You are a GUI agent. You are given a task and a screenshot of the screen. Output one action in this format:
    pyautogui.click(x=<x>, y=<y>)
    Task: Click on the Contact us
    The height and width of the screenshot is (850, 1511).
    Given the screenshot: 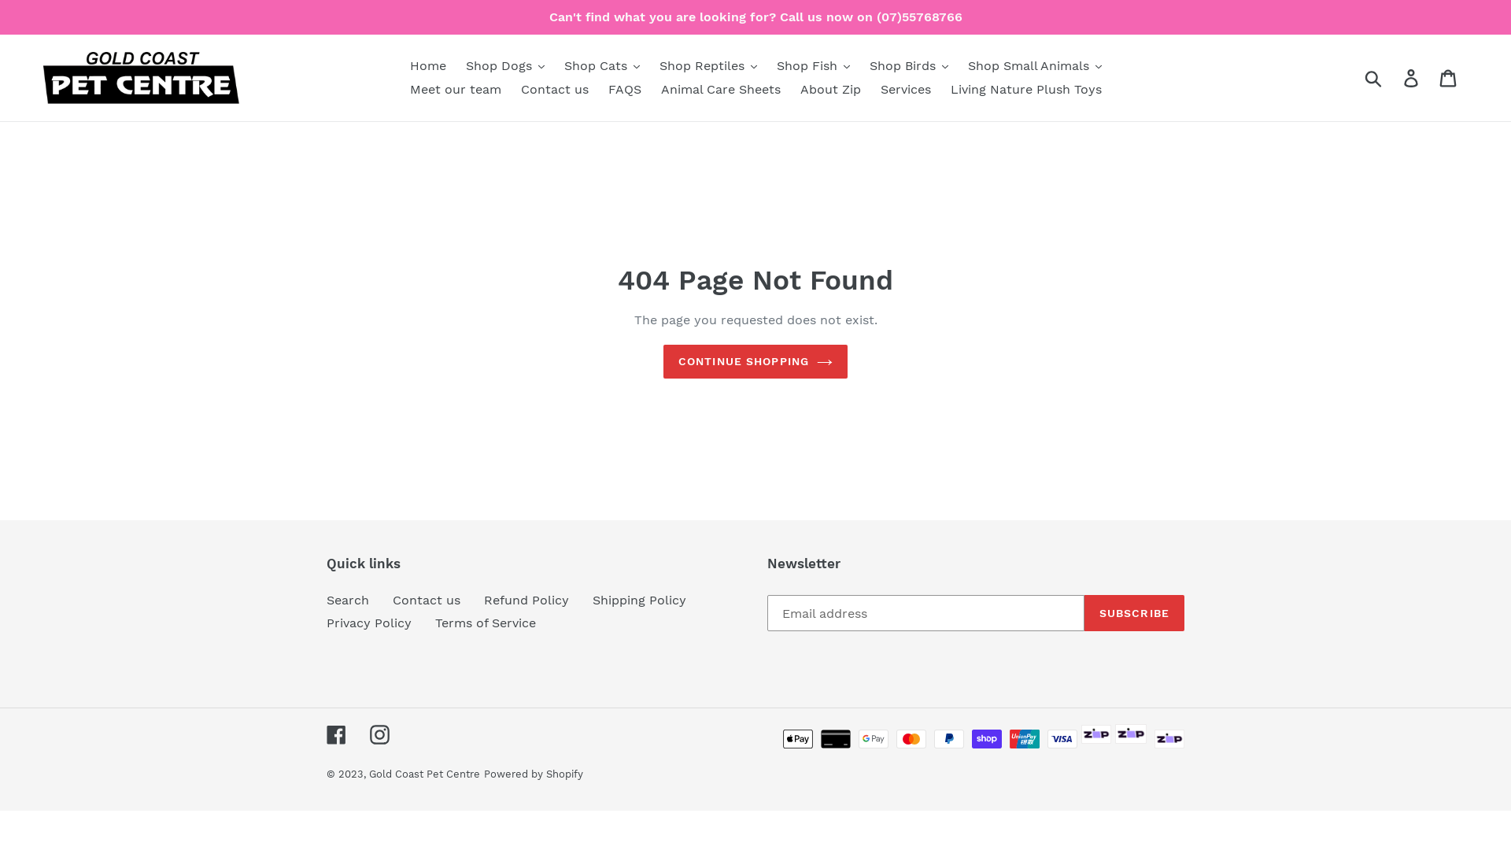 What is the action you would take?
    pyautogui.click(x=555, y=90)
    